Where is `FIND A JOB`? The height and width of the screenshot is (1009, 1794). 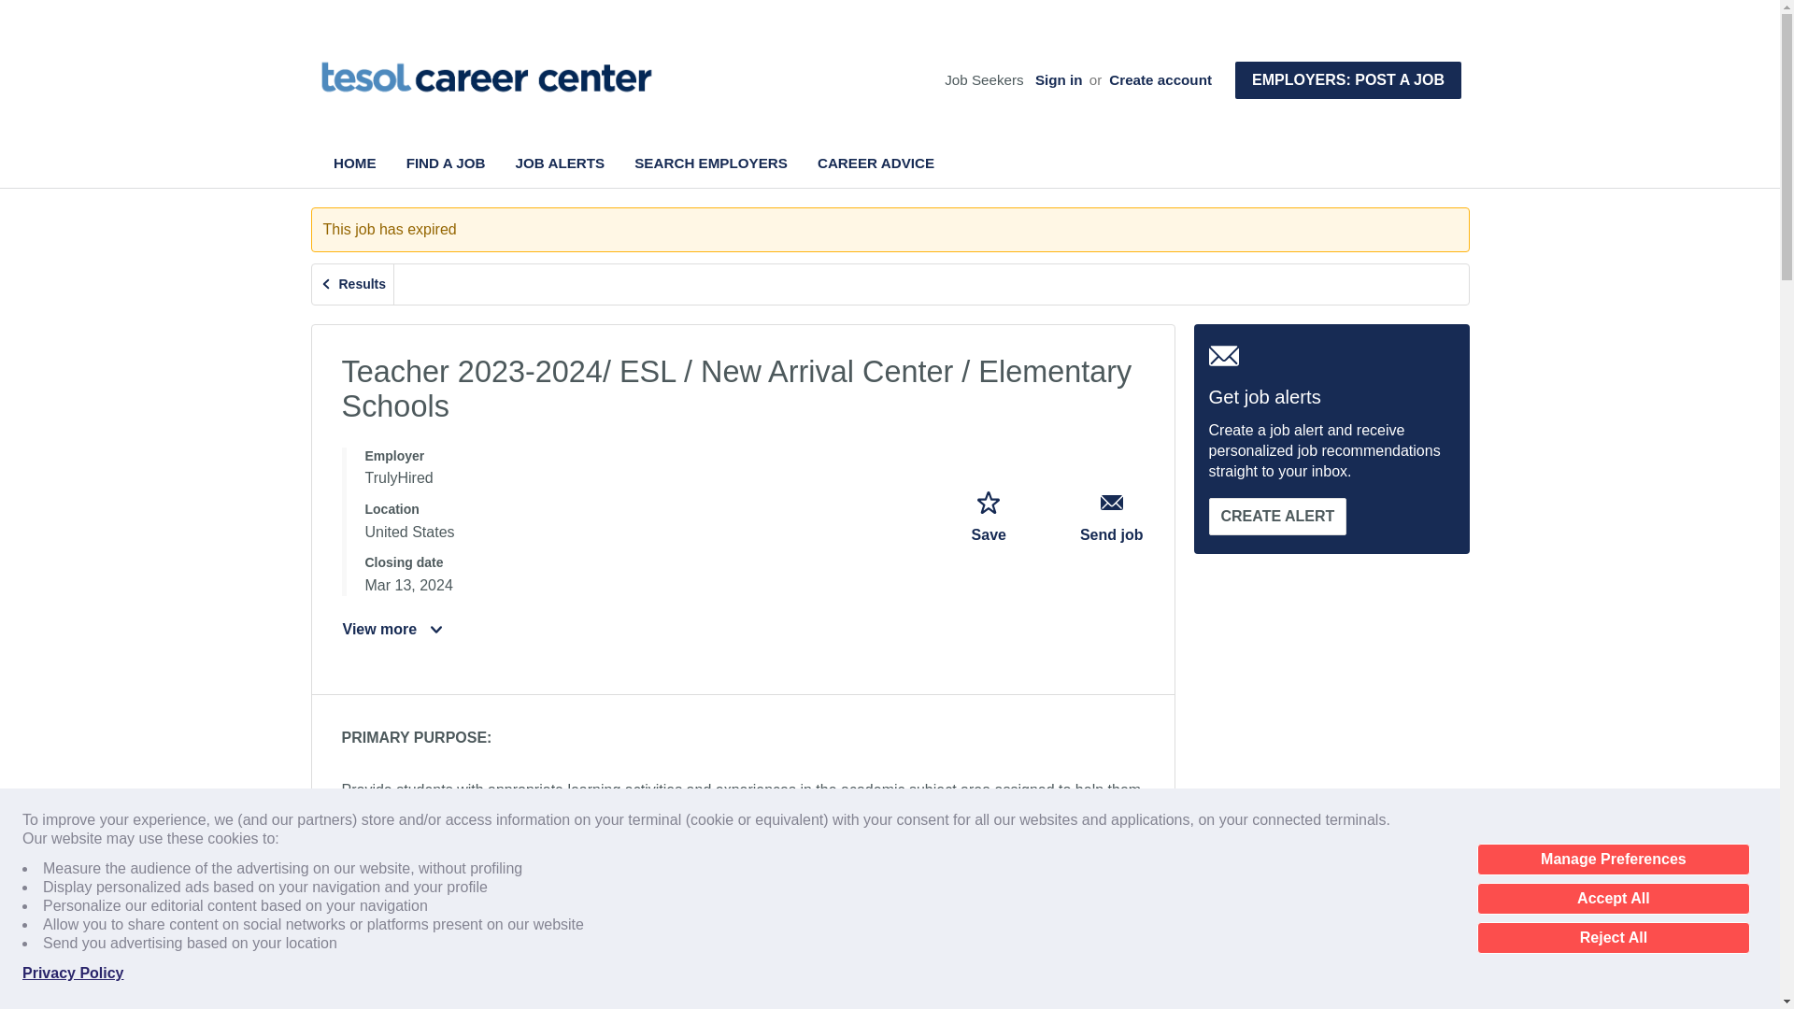 FIND A JOB is located at coordinates (447, 163).